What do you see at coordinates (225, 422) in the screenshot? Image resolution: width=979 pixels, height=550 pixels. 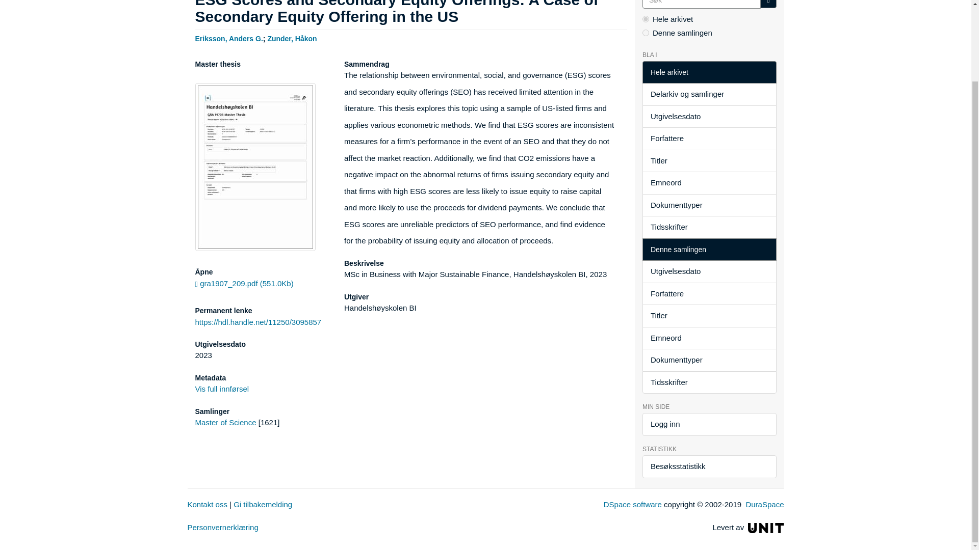 I see `Master of Science` at bounding box center [225, 422].